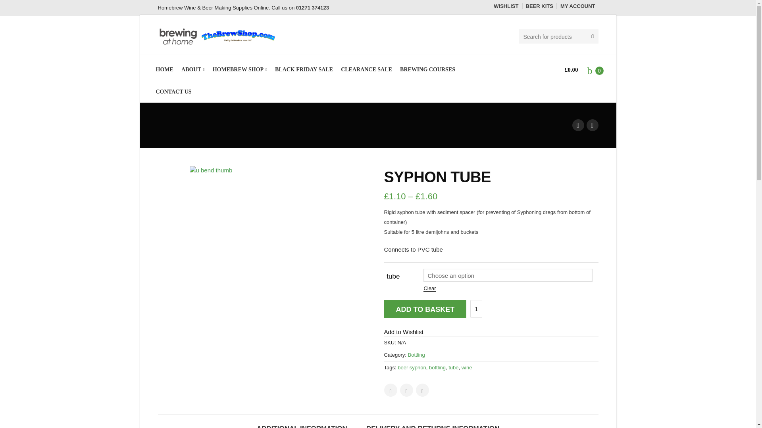 This screenshot has width=762, height=428. Describe the element at coordinates (539, 6) in the screenshot. I see `BEER KITS` at that location.